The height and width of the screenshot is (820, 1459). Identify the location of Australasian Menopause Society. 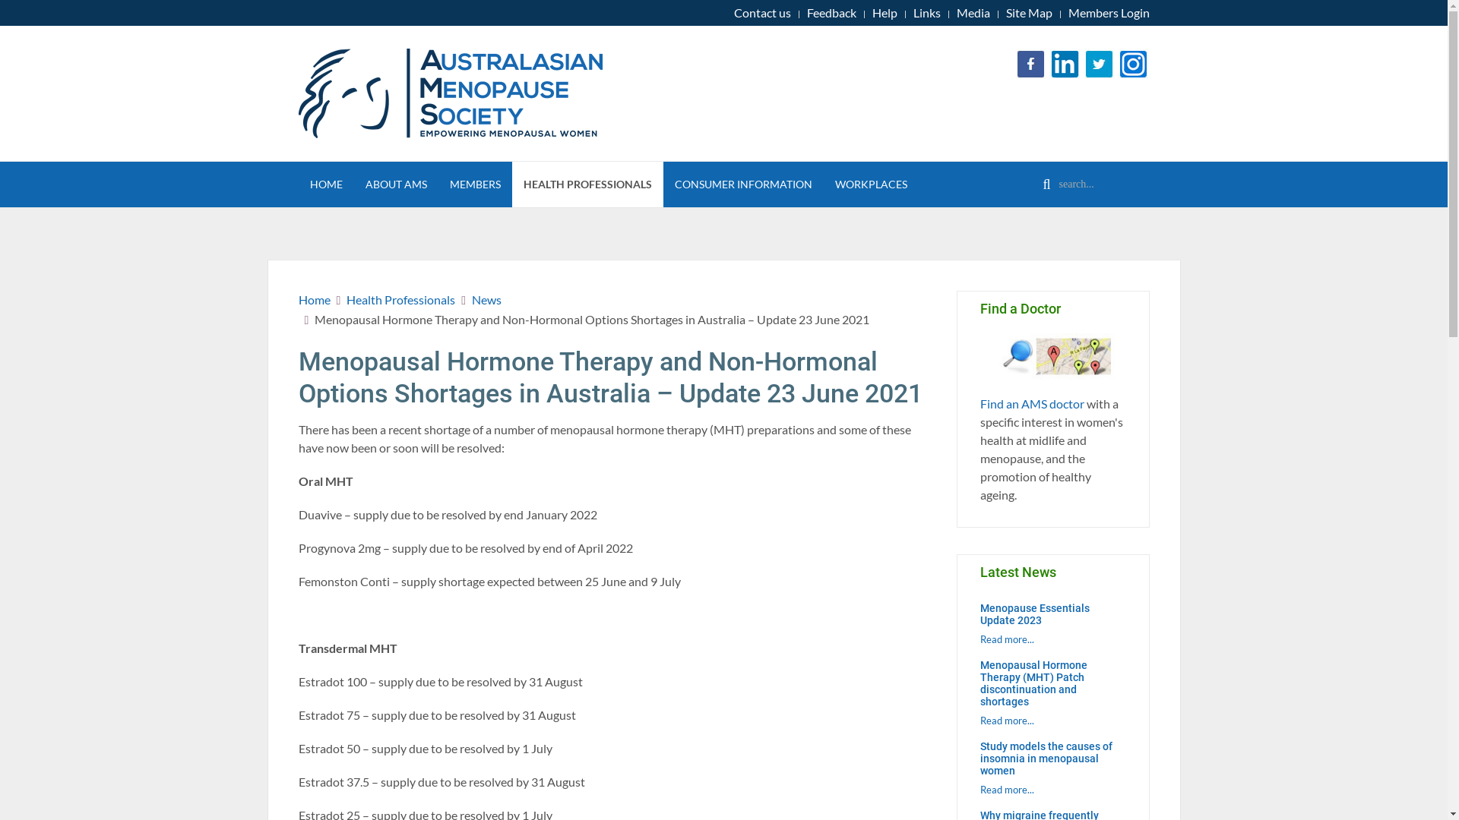
(483, 93).